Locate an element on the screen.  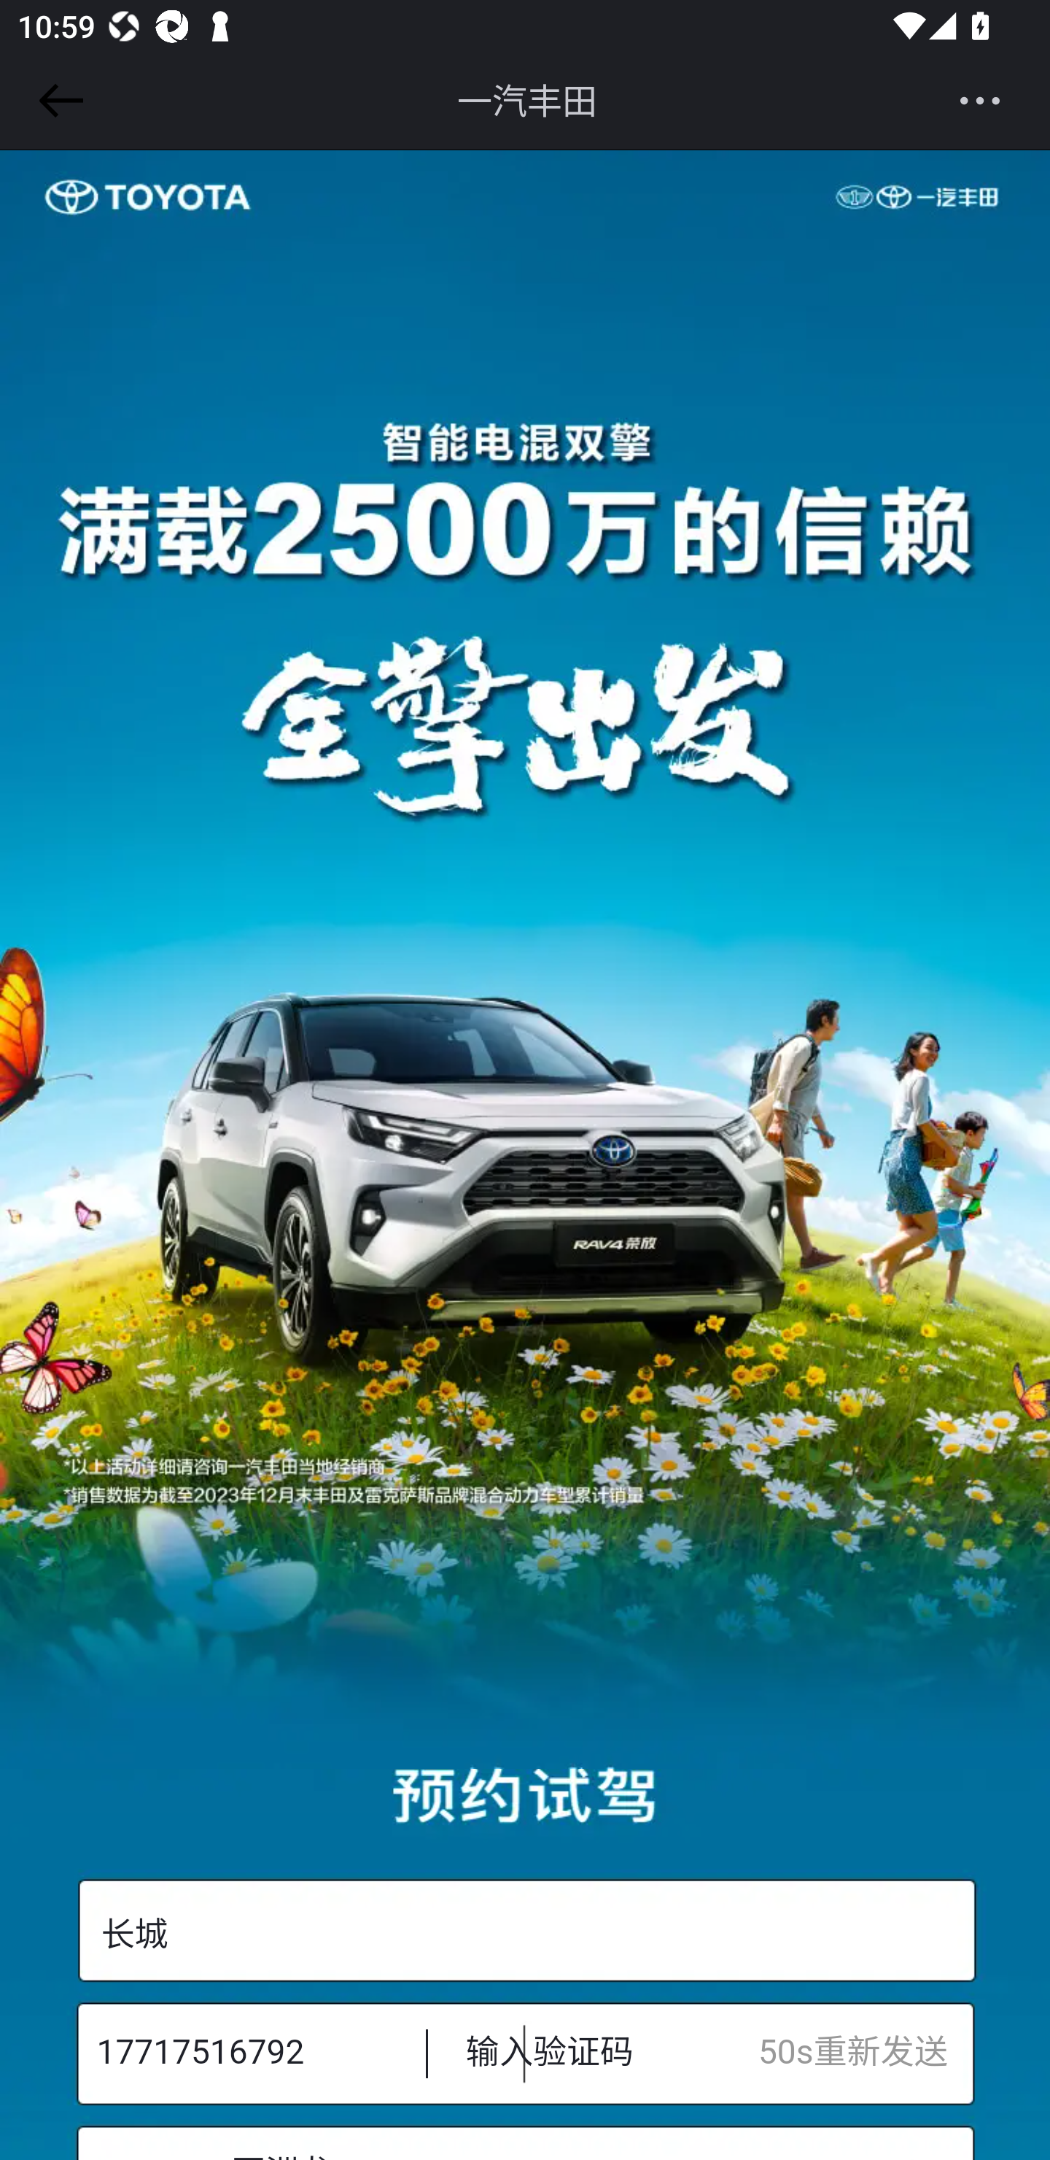
50s重新发送 is located at coordinates (866, 2053).